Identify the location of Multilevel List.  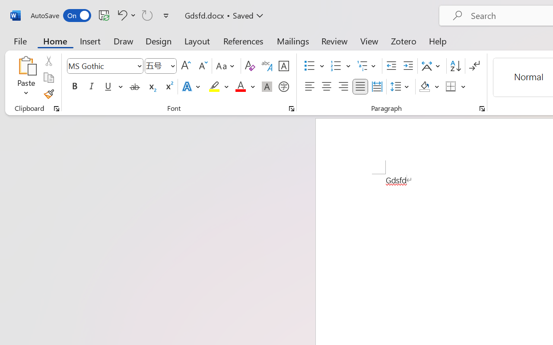
(367, 66).